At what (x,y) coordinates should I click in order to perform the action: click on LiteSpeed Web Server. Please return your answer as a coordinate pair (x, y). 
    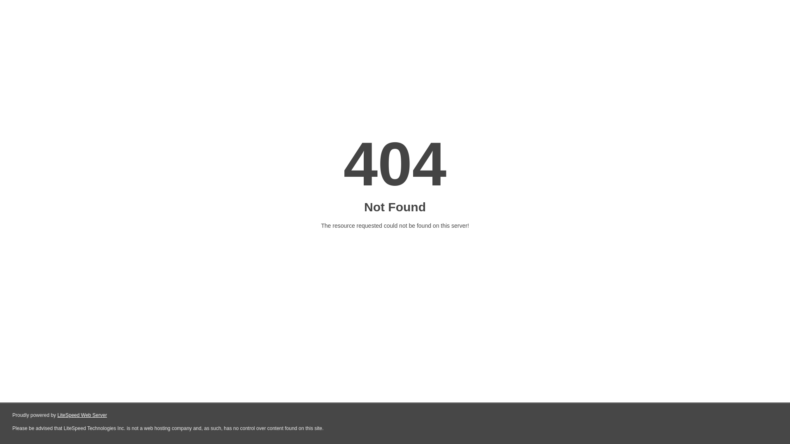
    Looking at the image, I should click on (82, 415).